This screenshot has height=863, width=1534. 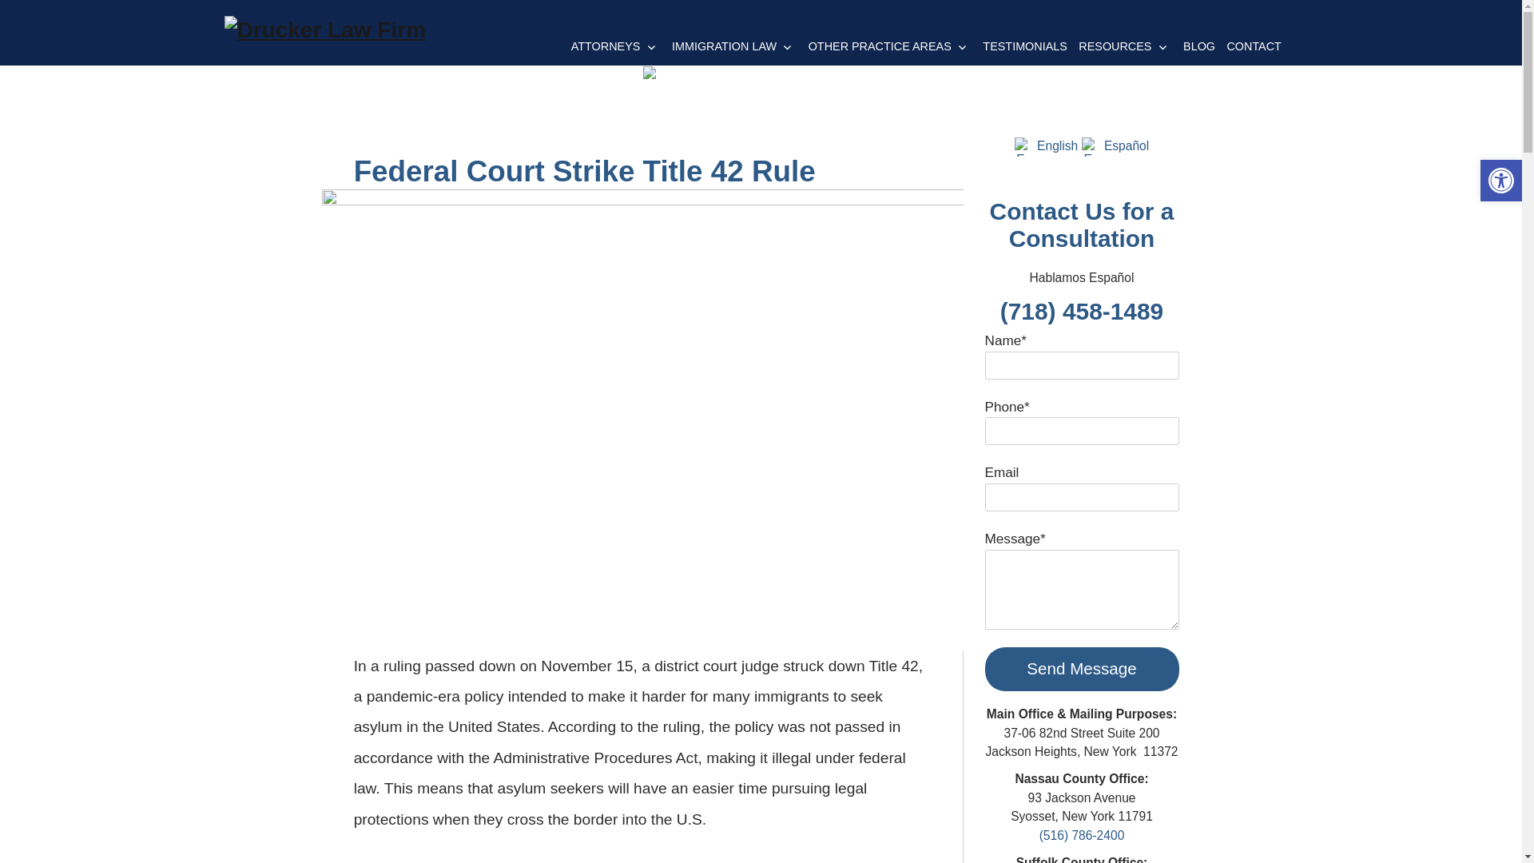 I want to click on ATTORNEYS, so click(x=615, y=39).